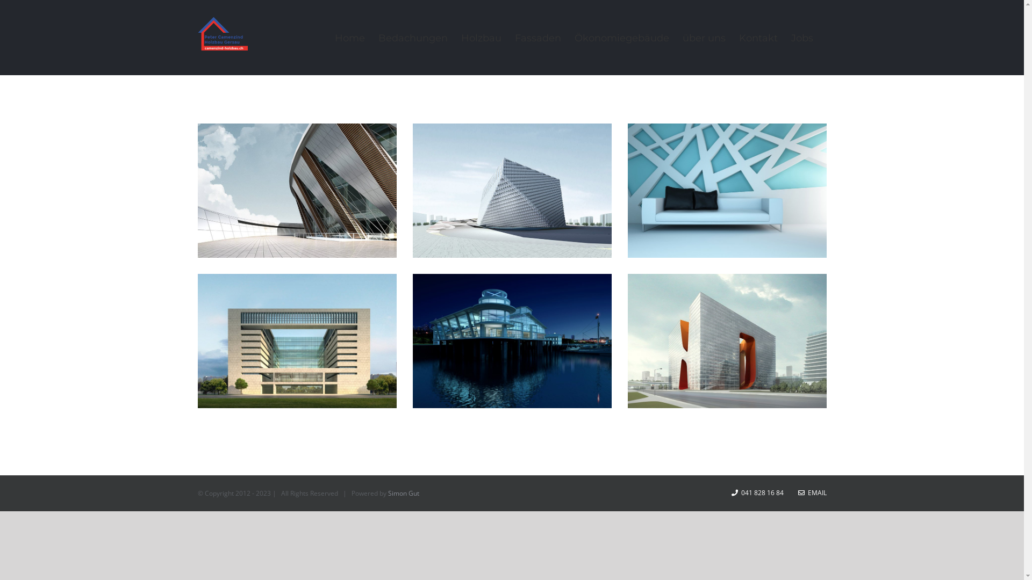  Describe the element at coordinates (538, 38) in the screenshot. I see `Fassaden` at that location.